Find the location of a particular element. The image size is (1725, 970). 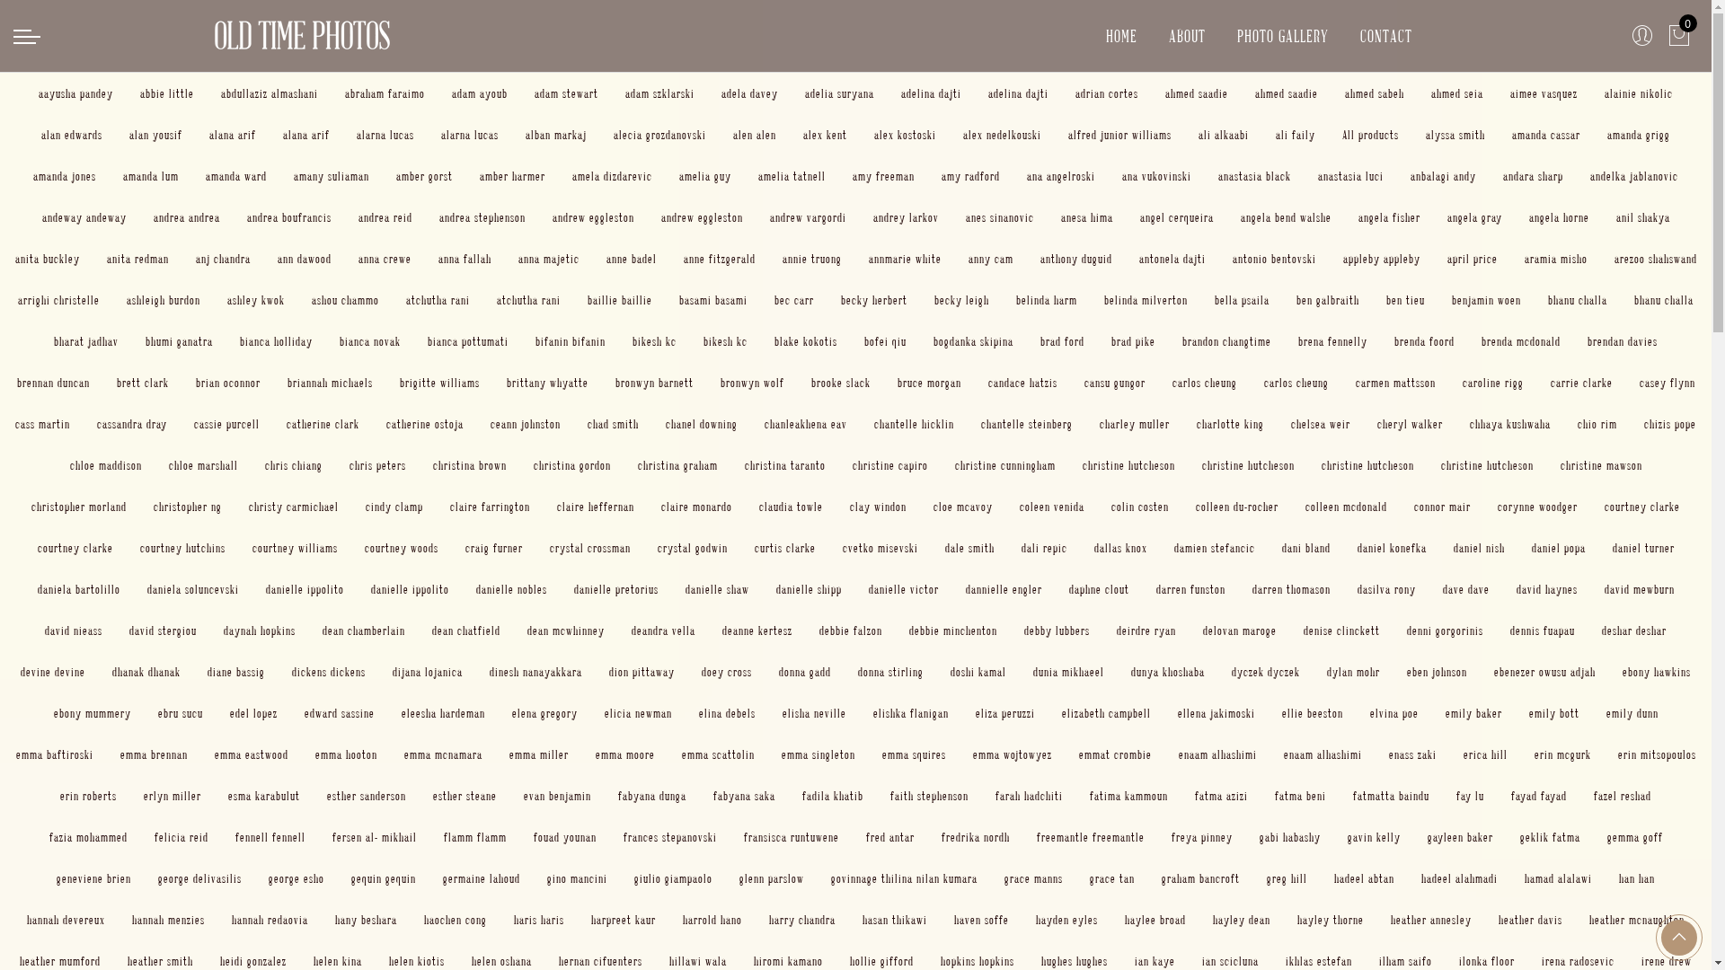

farah hadchiti is located at coordinates (1030, 795).